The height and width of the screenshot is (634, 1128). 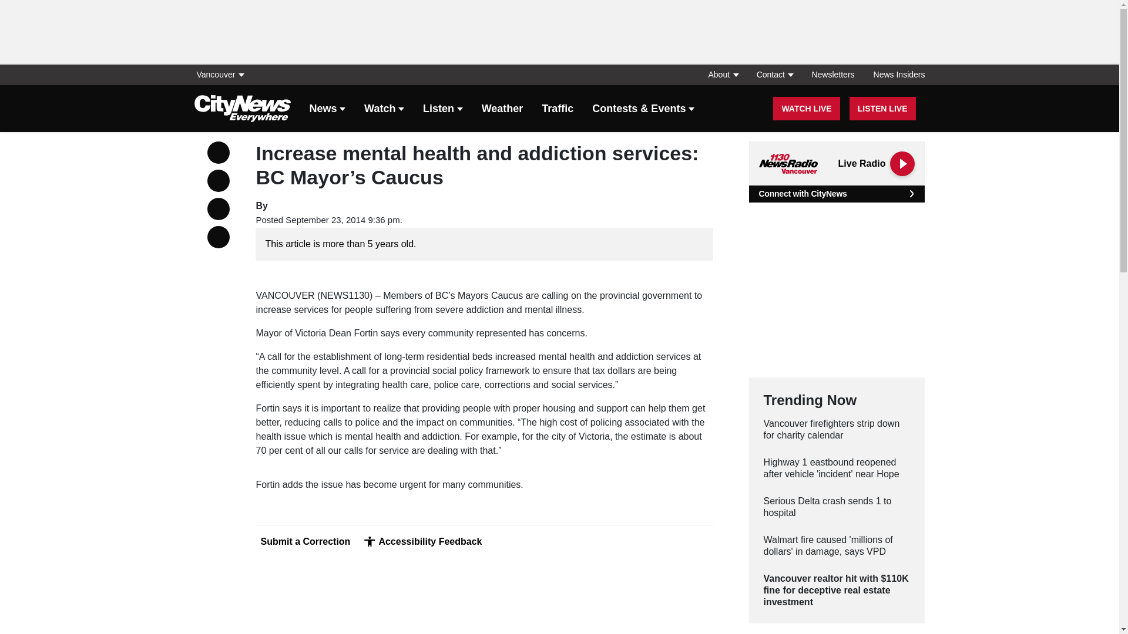 What do you see at coordinates (894, 75) in the screenshot?
I see `News Insiders` at bounding box center [894, 75].